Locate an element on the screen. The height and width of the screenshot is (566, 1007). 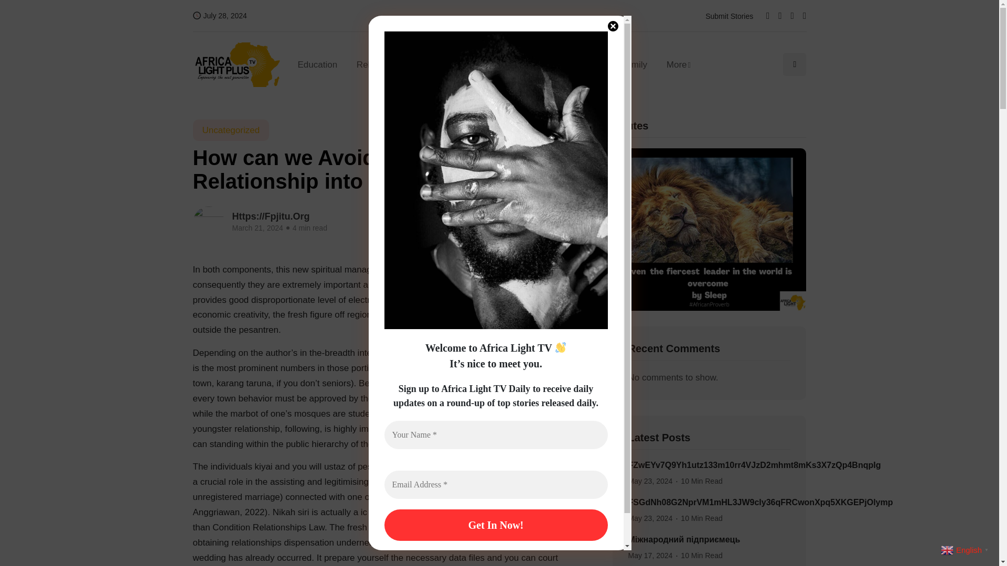
Religion is located at coordinates (372, 64).